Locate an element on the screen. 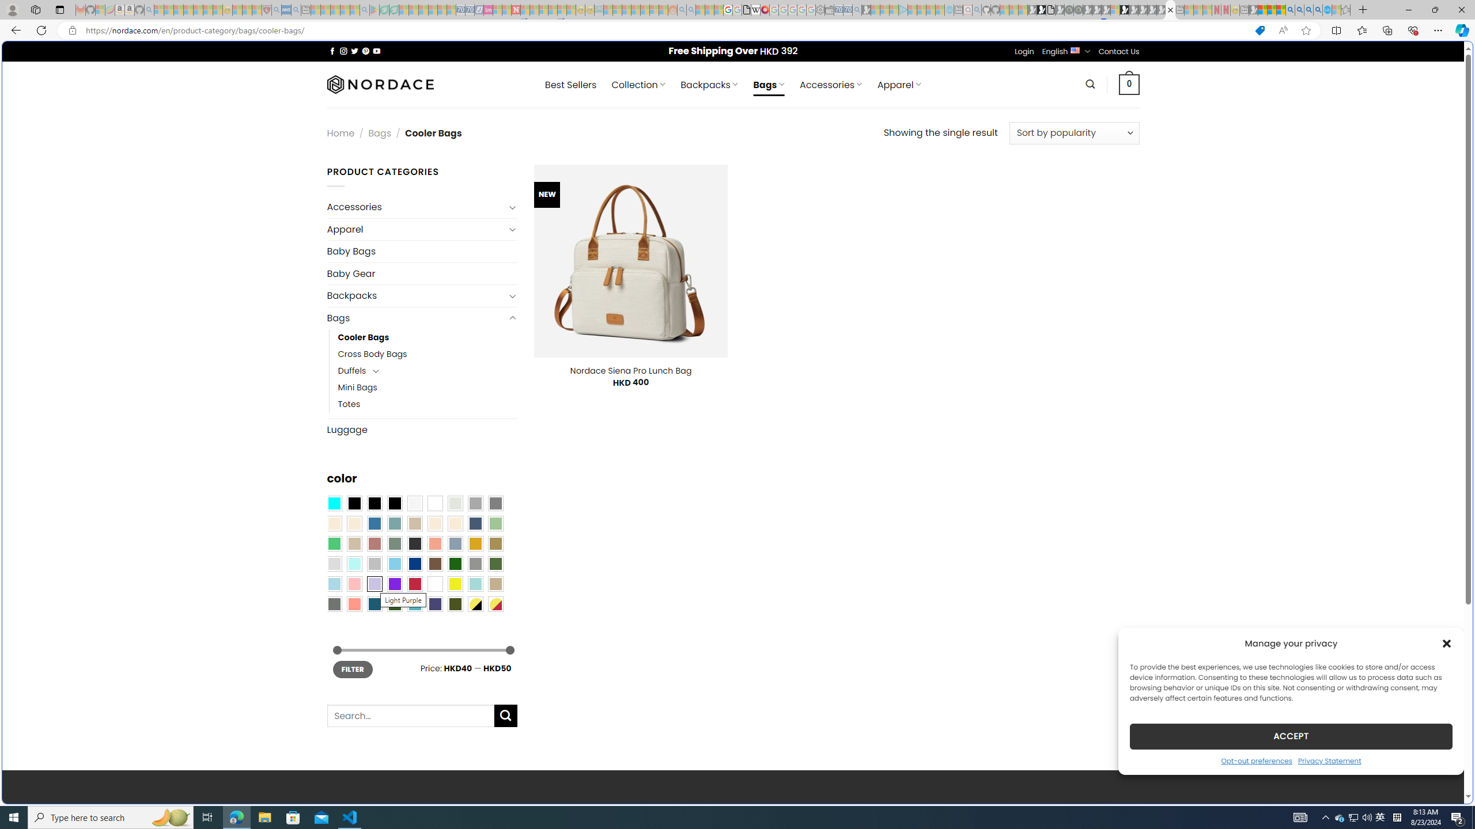 Image resolution: width=1475 pixels, height=829 pixels. Follow on Pinterest is located at coordinates (365, 51).